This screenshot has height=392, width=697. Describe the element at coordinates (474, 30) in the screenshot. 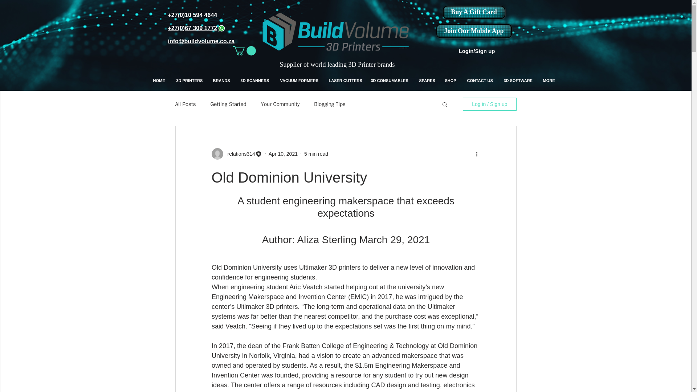

I see `Join Our Mobile App` at that location.